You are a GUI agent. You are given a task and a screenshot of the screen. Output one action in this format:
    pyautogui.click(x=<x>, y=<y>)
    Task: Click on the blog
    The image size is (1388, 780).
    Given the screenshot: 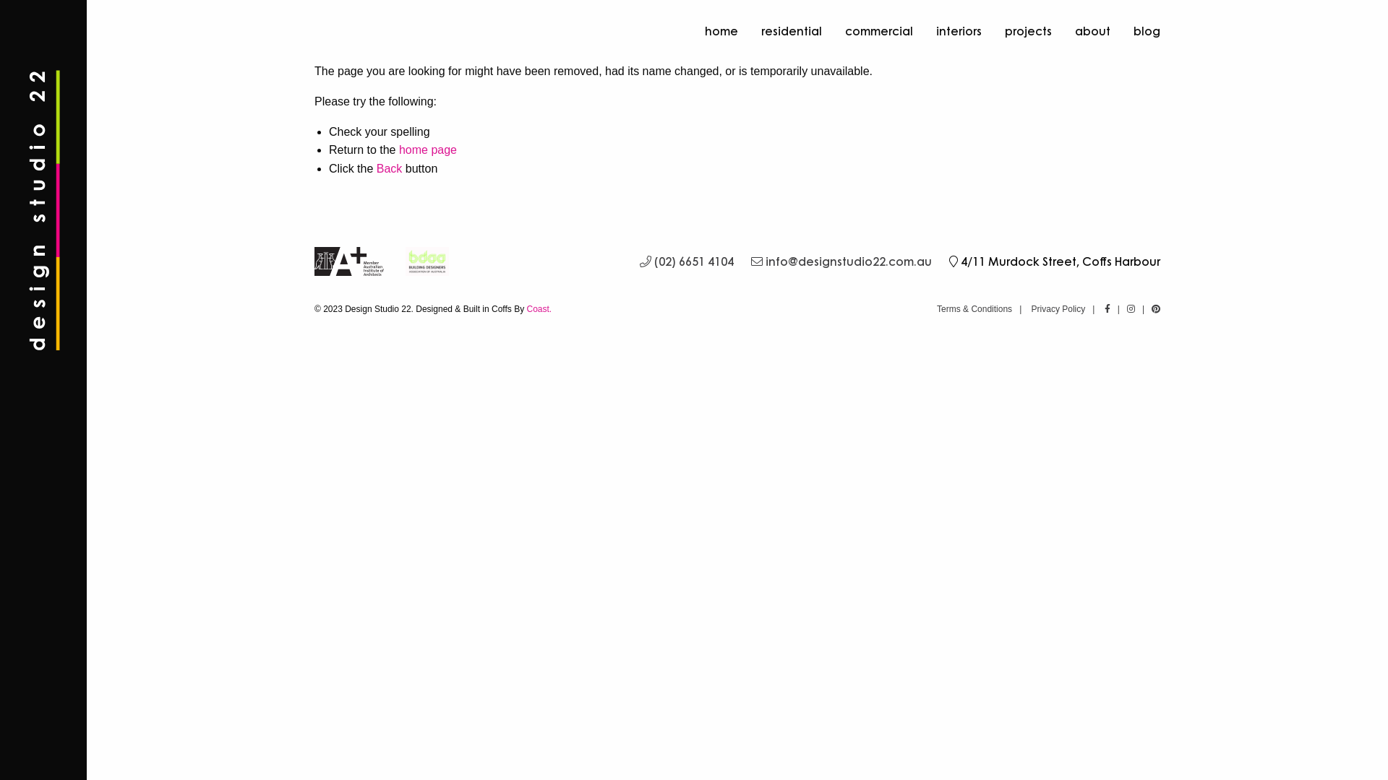 What is the action you would take?
    pyautogui.click(x=1141, y=31)
    